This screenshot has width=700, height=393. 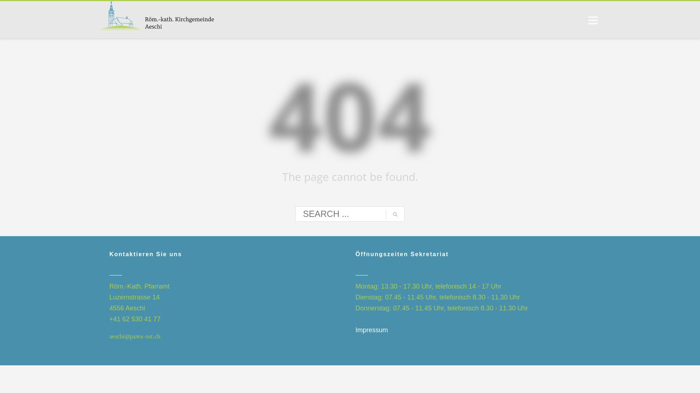 I want to click on go, so click(x=395, y=214).